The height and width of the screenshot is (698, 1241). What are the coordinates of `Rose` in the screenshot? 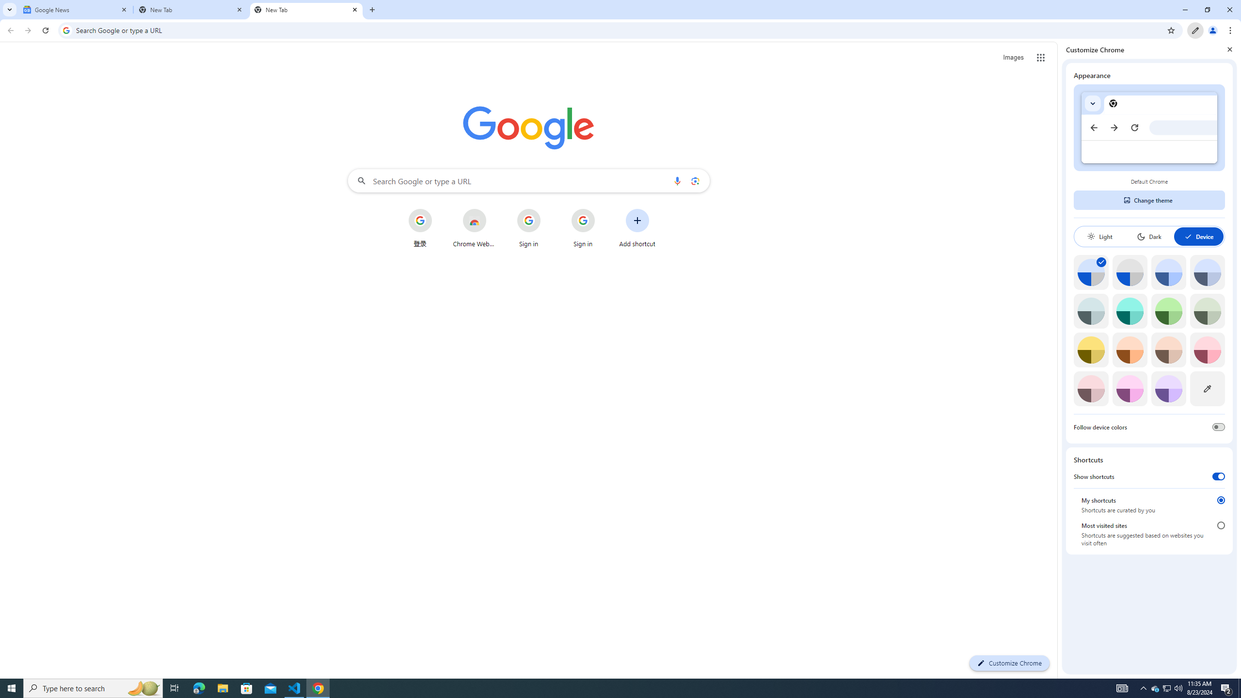 It's located at (1207, 349).